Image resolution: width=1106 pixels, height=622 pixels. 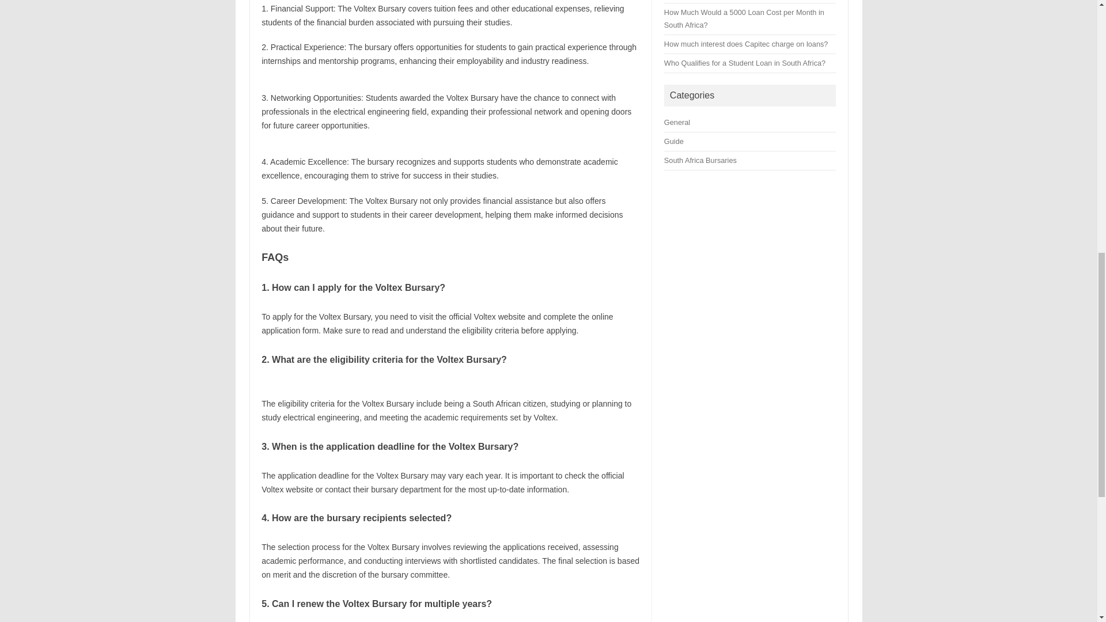 I want to click on How Much Would a 5000 Loan Cost per Month in South Africa?, so click(x=744, y=18).